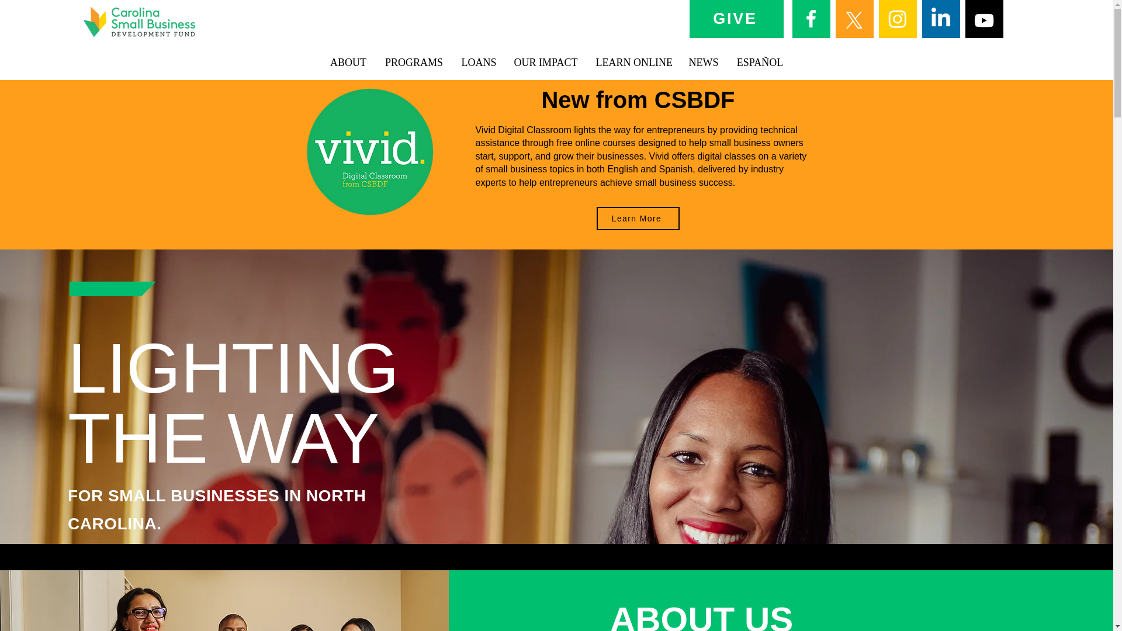  Describe the element at coordinates (632, 63) in the screenshot. I see `LEARN ONLINE` at that location.